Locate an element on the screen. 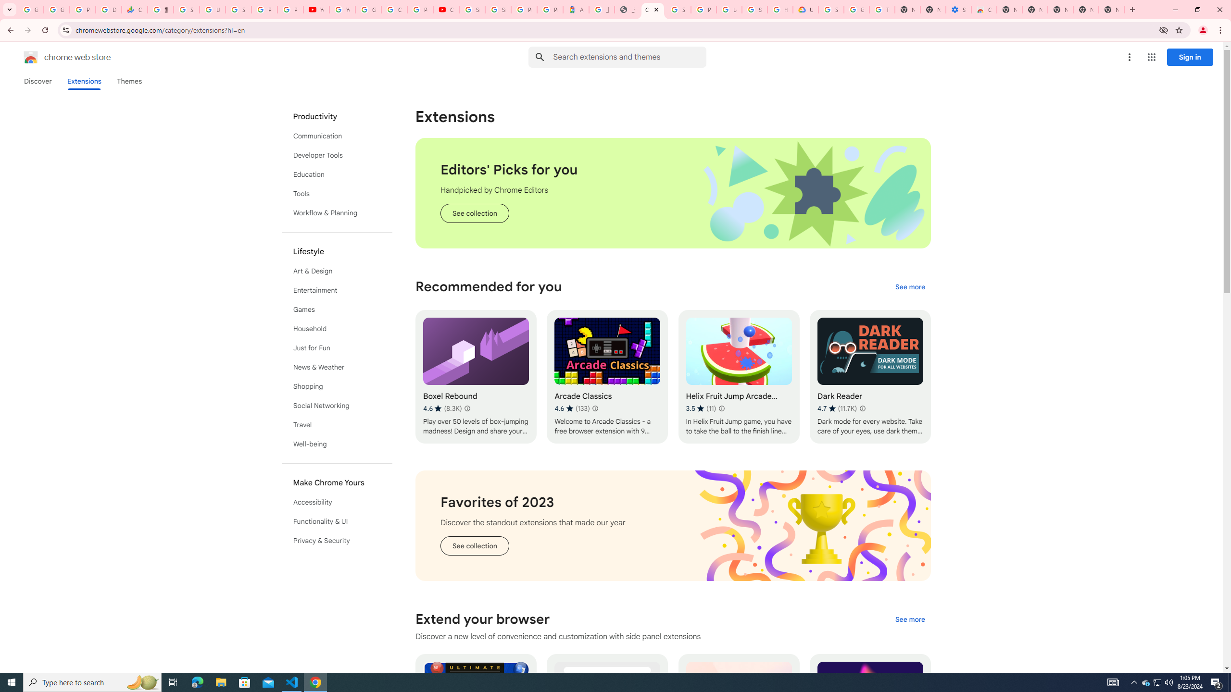  See the "Favorites of 2023" collection is located at coordinates (474, 546).